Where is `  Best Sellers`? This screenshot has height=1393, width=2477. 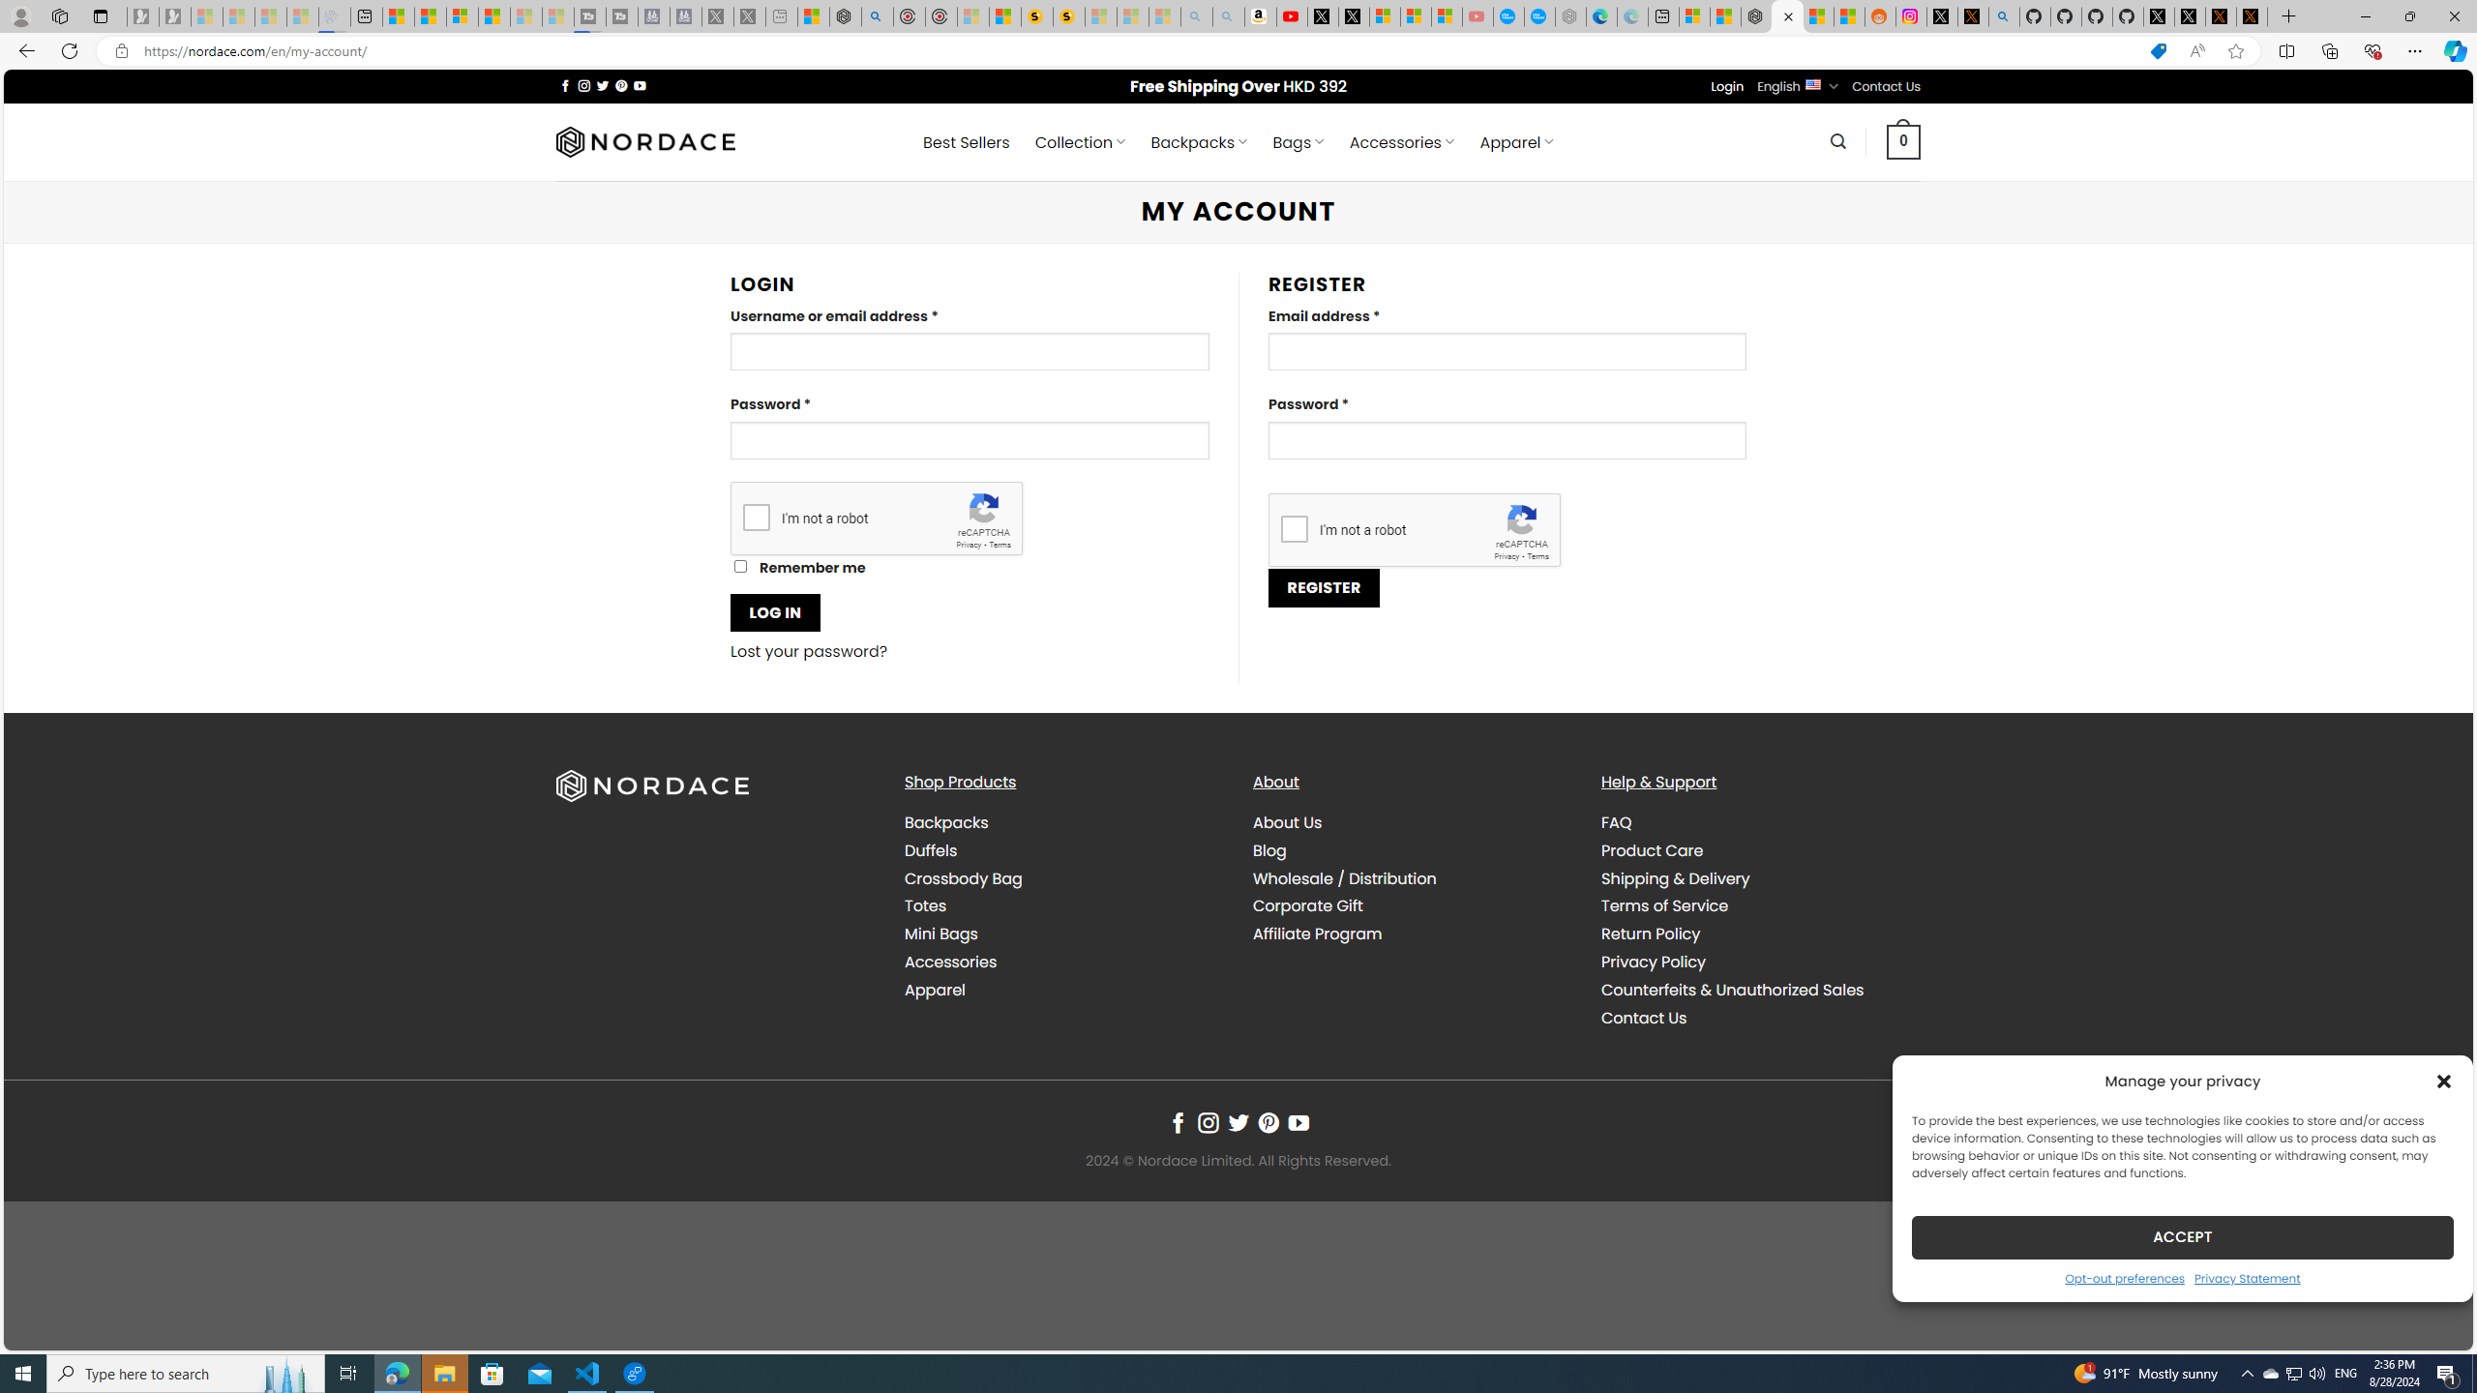
  Best Sellers is located at coordinates (967, 142).